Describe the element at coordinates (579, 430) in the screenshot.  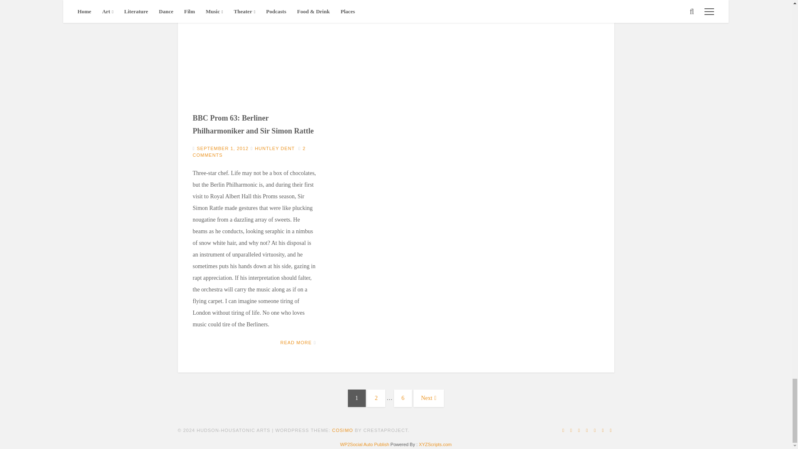
I see `Instagram` at that location.